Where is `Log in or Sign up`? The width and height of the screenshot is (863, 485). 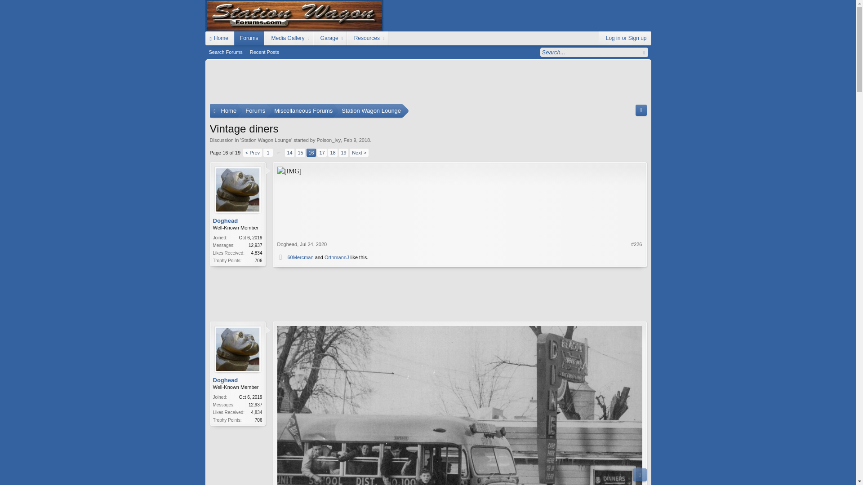
Log in or Sign up is located at coordinates (311, 152).